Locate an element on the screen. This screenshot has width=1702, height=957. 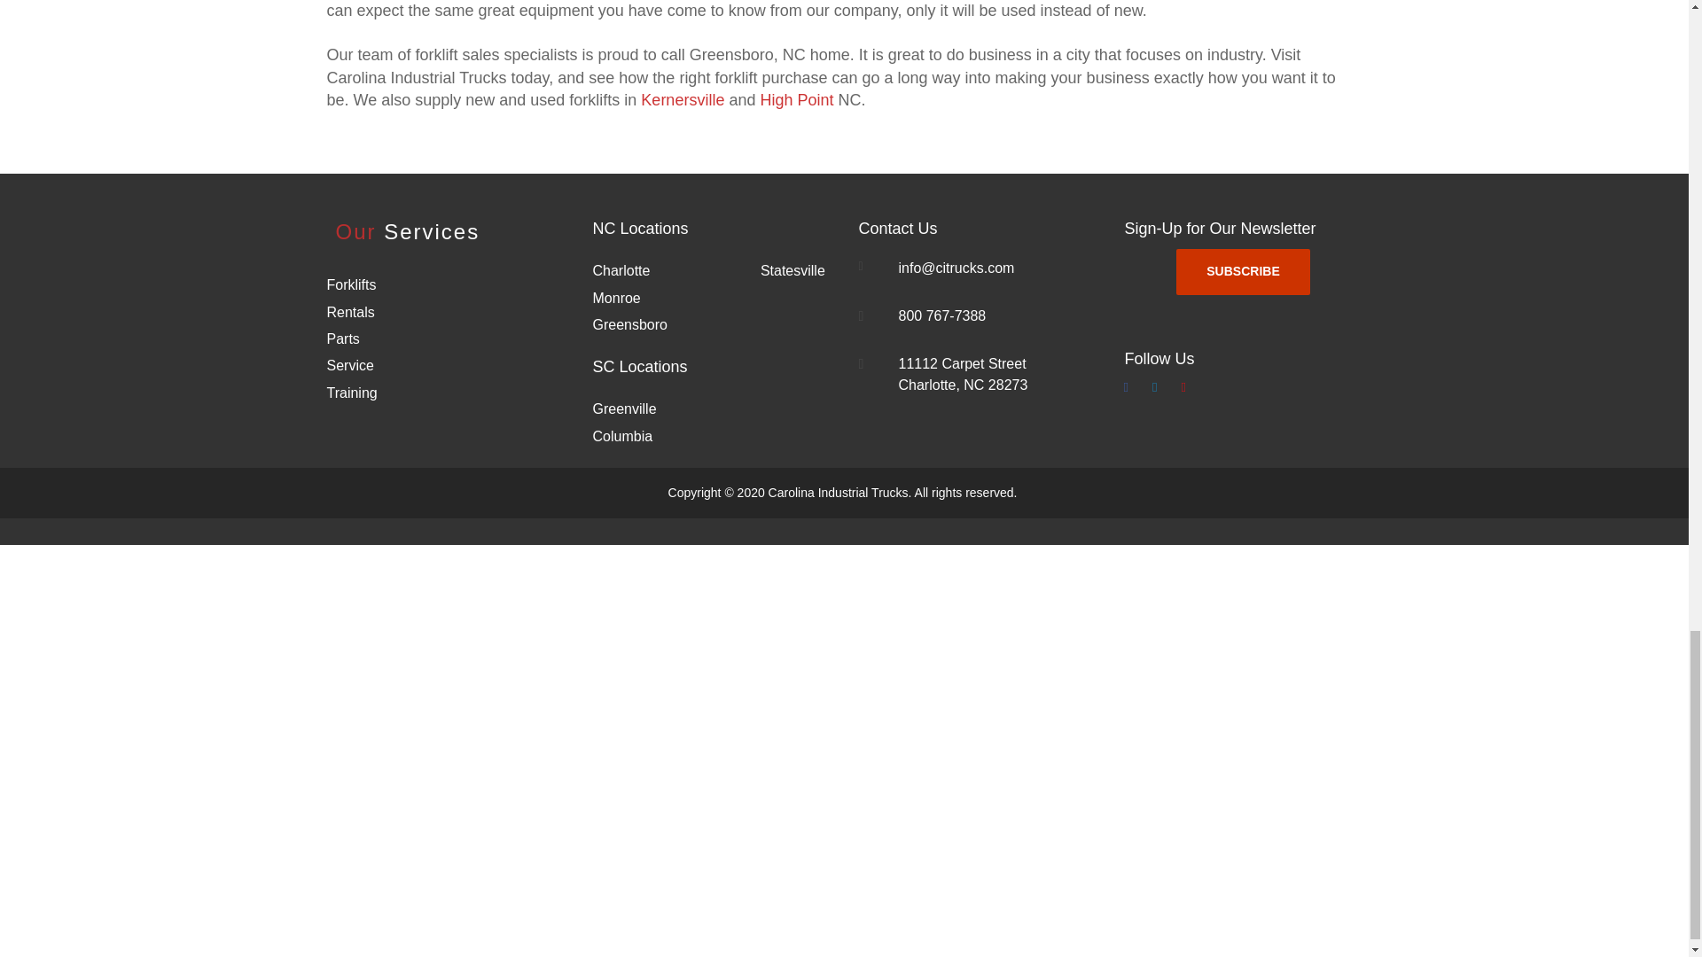
Greensboro is located at coordinates (629, 324).